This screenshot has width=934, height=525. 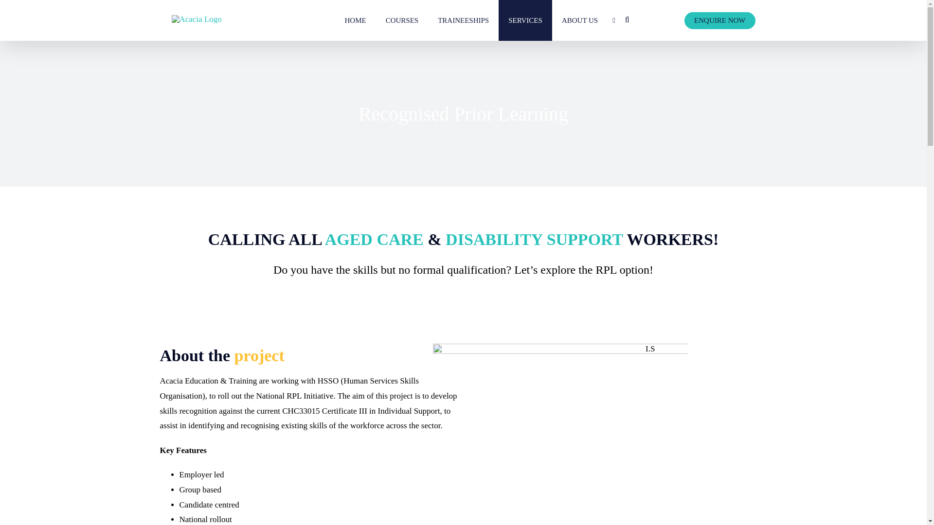 I want to click on HOME, so click(x=355, y=20).